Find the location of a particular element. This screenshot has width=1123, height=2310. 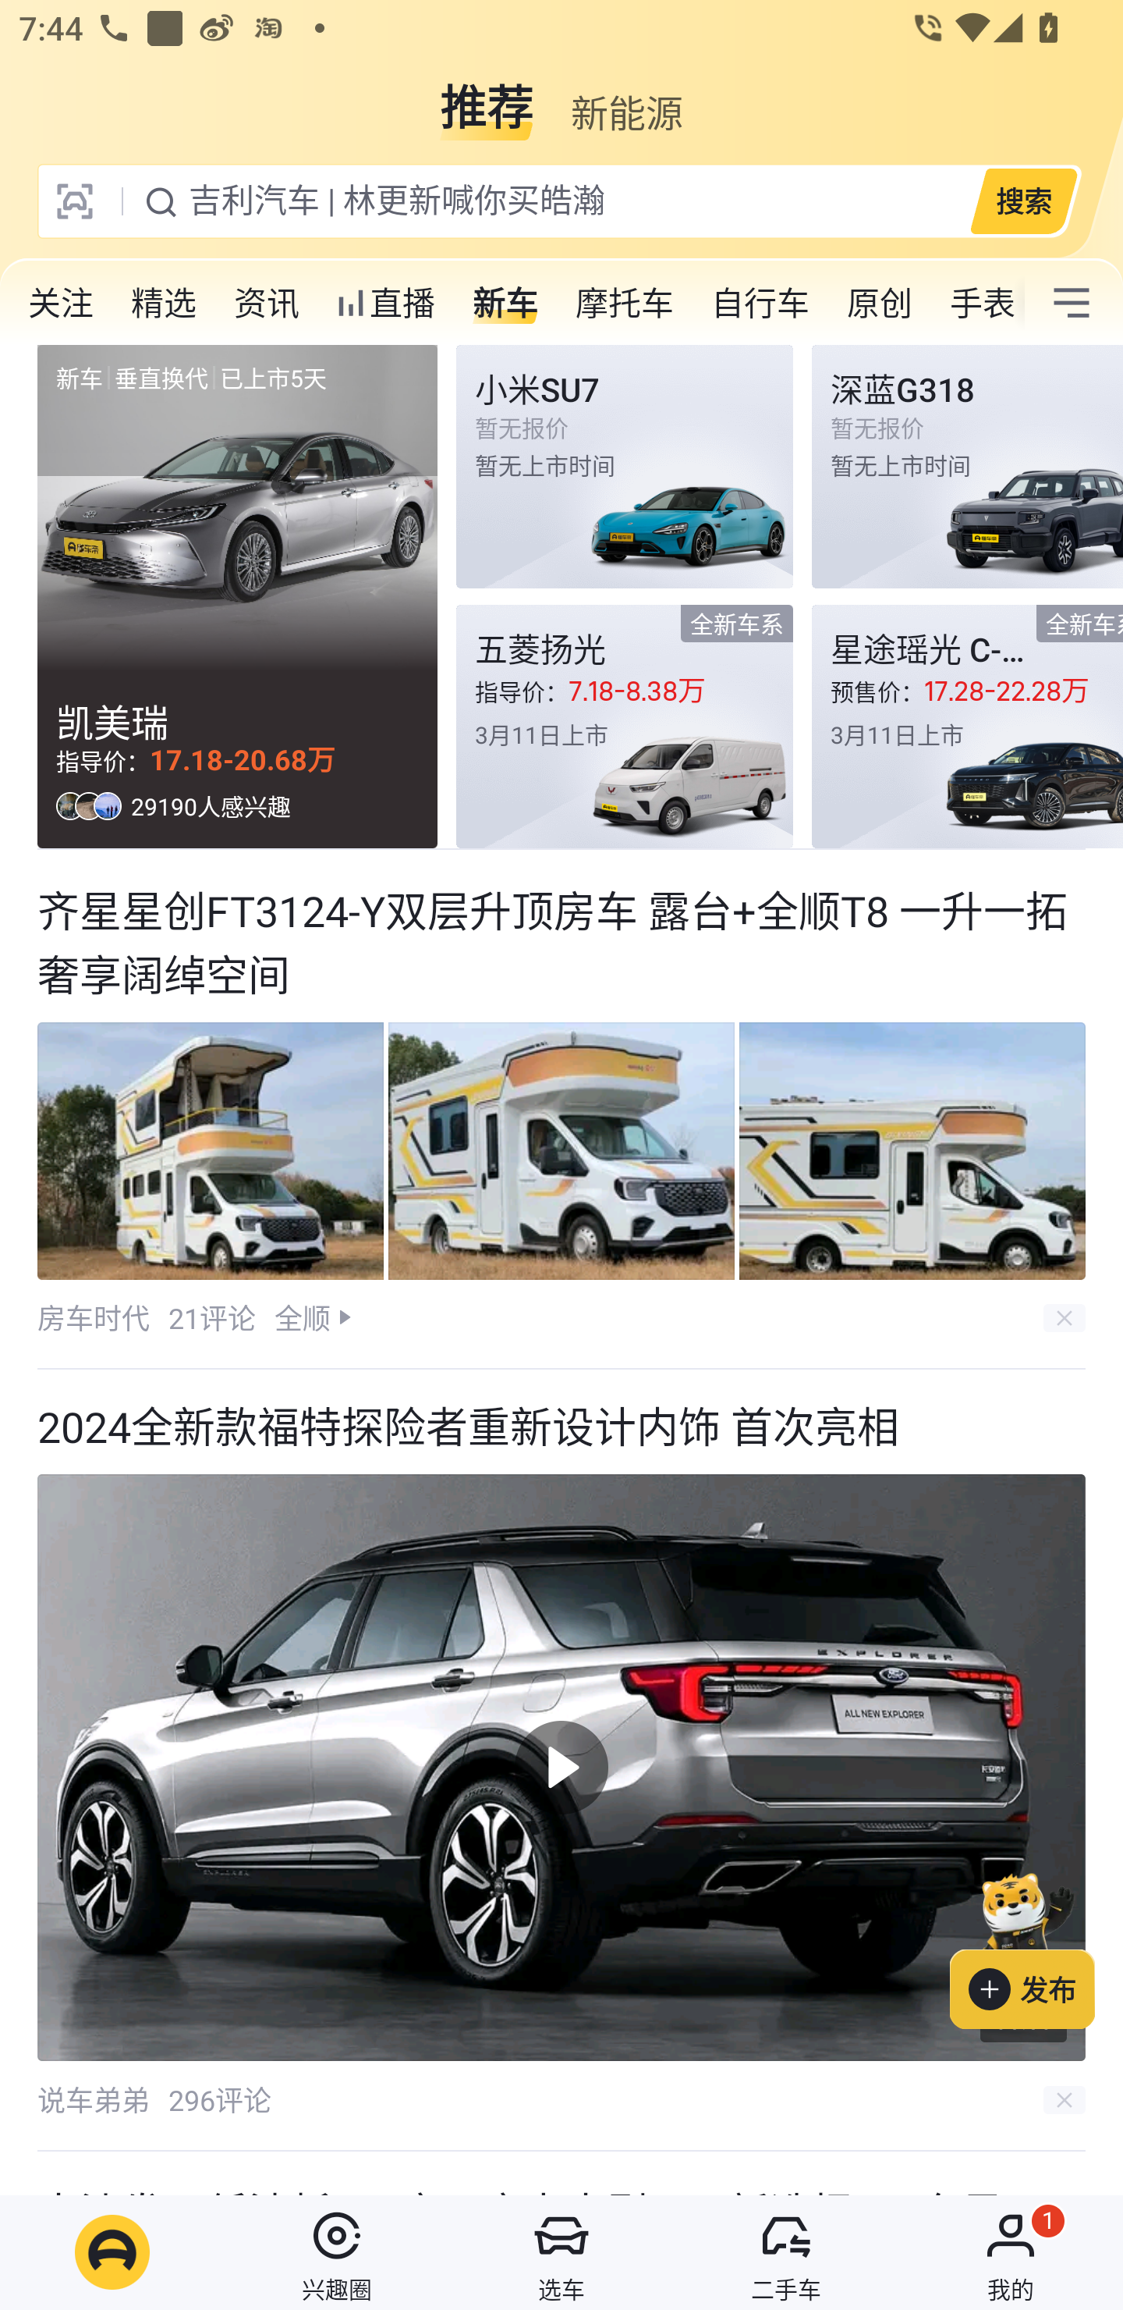

搜索 is located at coordinates (1023, 201).